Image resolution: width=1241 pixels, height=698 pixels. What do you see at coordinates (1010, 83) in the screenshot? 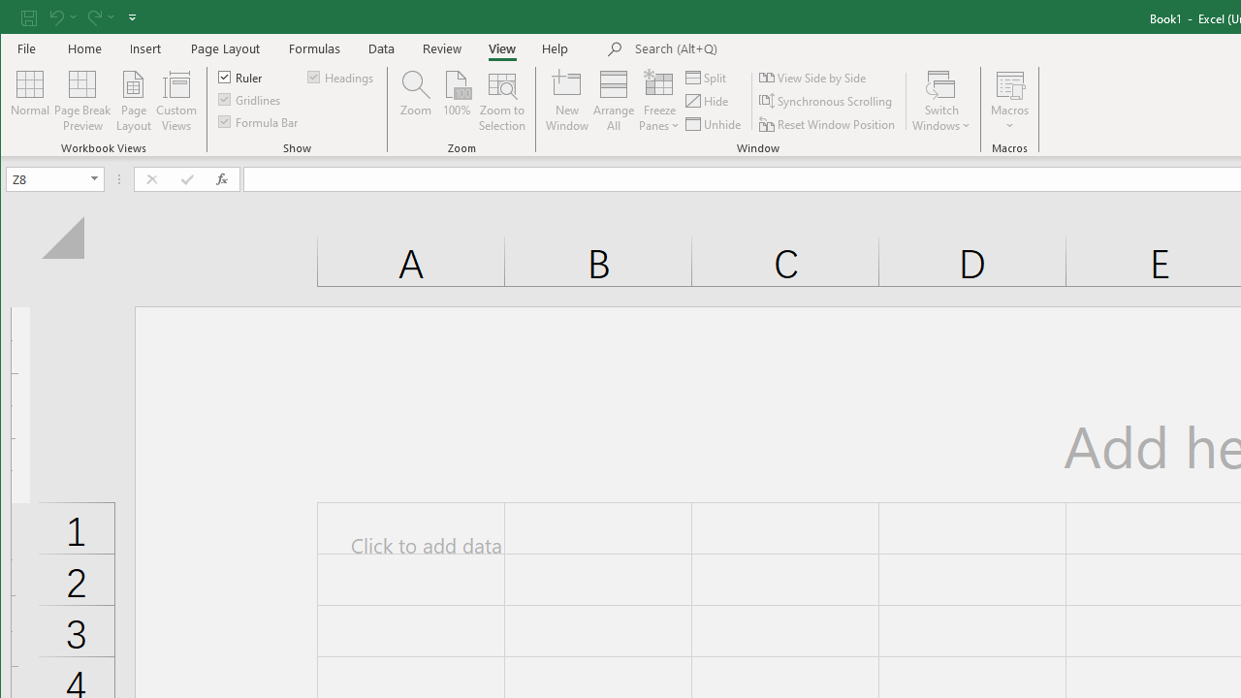
I see `View Macros` at bounding box center [1010, 83].